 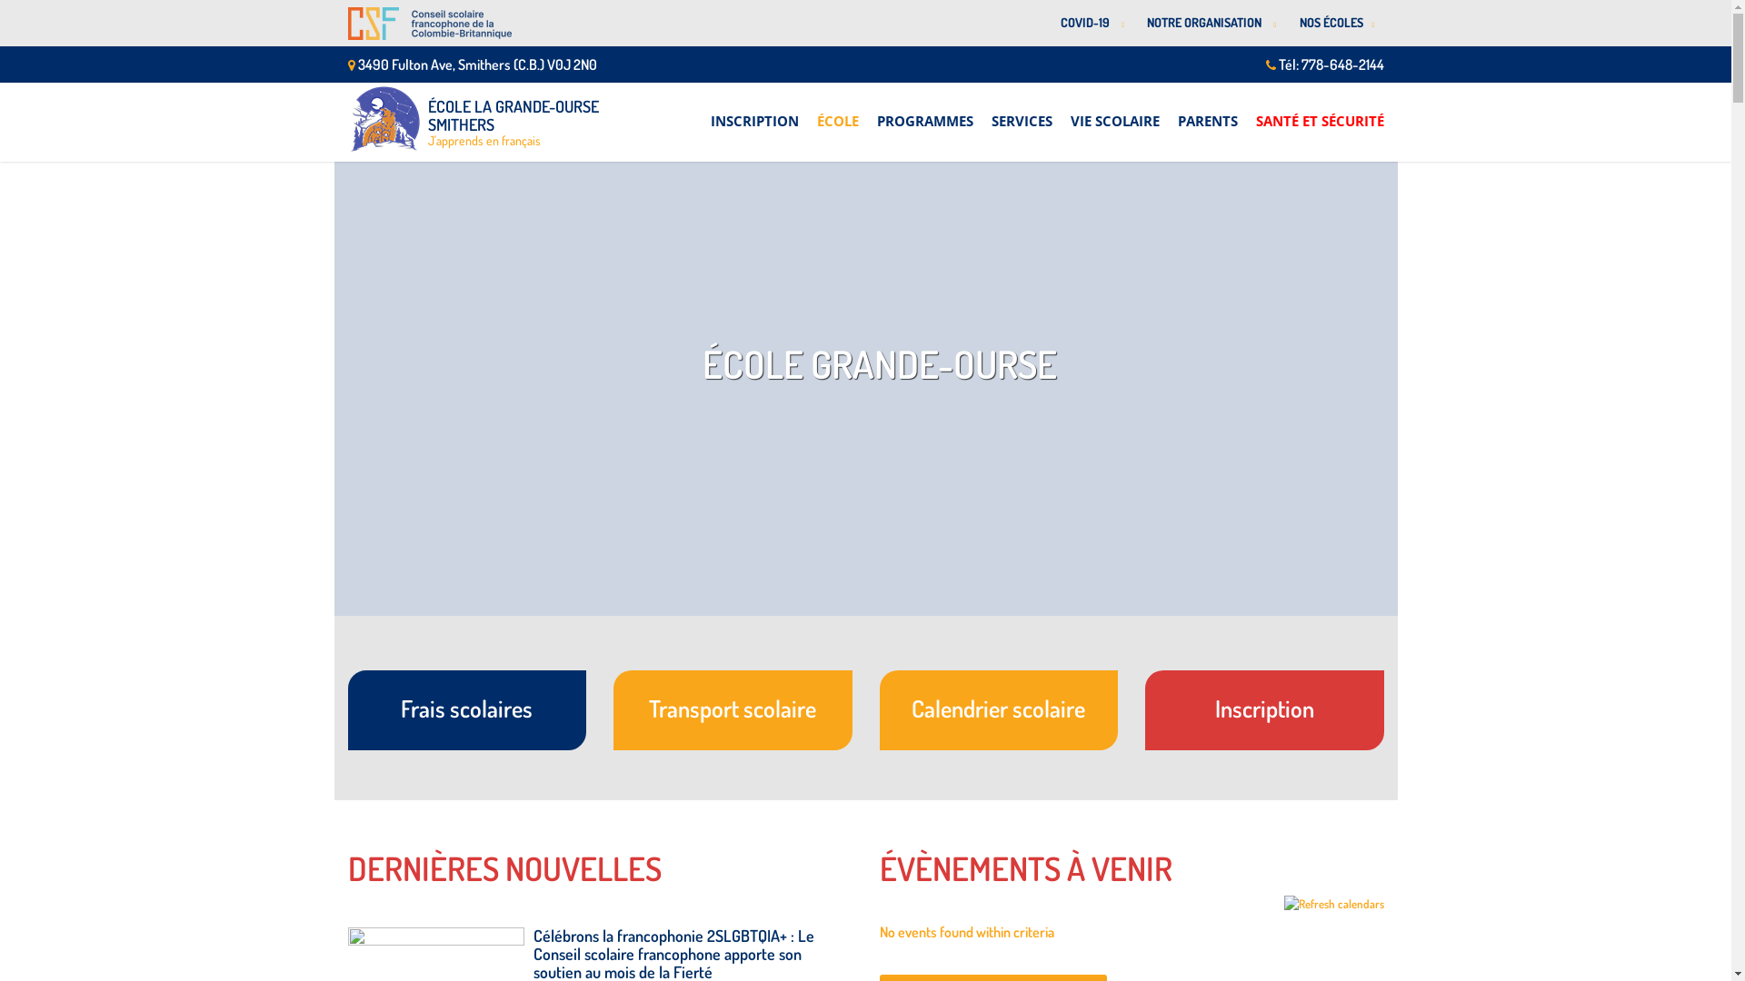 What do you see at coordinates (1000, 710) in the screenshot?
I see `Calendrier scolaire` at bounding box center [1000, 710].